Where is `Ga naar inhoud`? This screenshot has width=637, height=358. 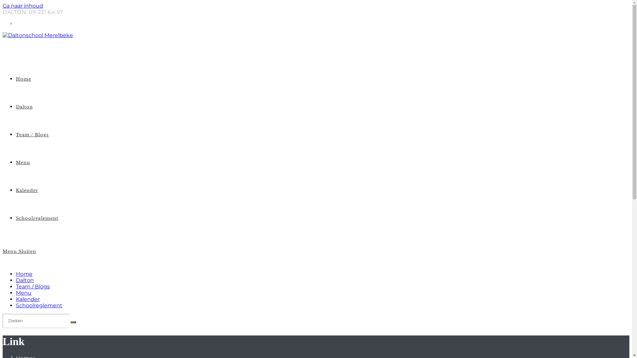
Ga naar inhoud is located at coordinates (23, 6).